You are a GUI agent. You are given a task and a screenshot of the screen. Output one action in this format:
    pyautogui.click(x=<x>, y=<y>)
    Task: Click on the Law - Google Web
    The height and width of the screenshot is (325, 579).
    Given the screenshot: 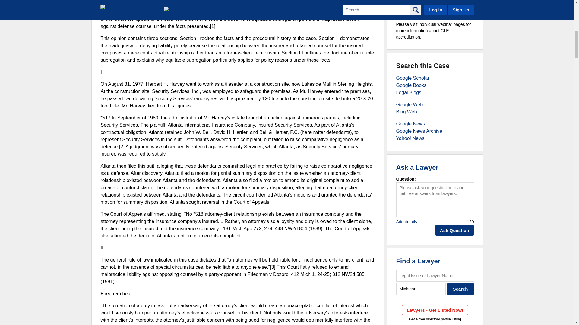 What is the action you would take?
    pyautogui.click(x=410, y=105)
    